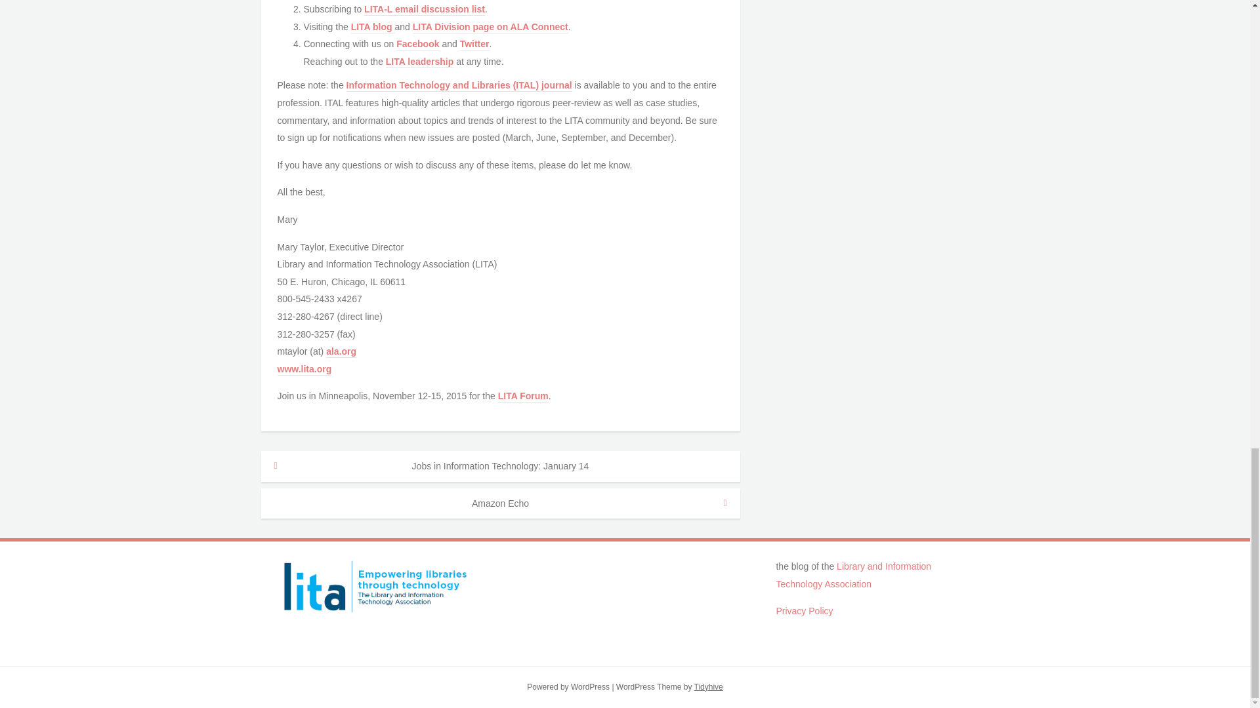  I want to click on Tidyhive, so click(709, 687).